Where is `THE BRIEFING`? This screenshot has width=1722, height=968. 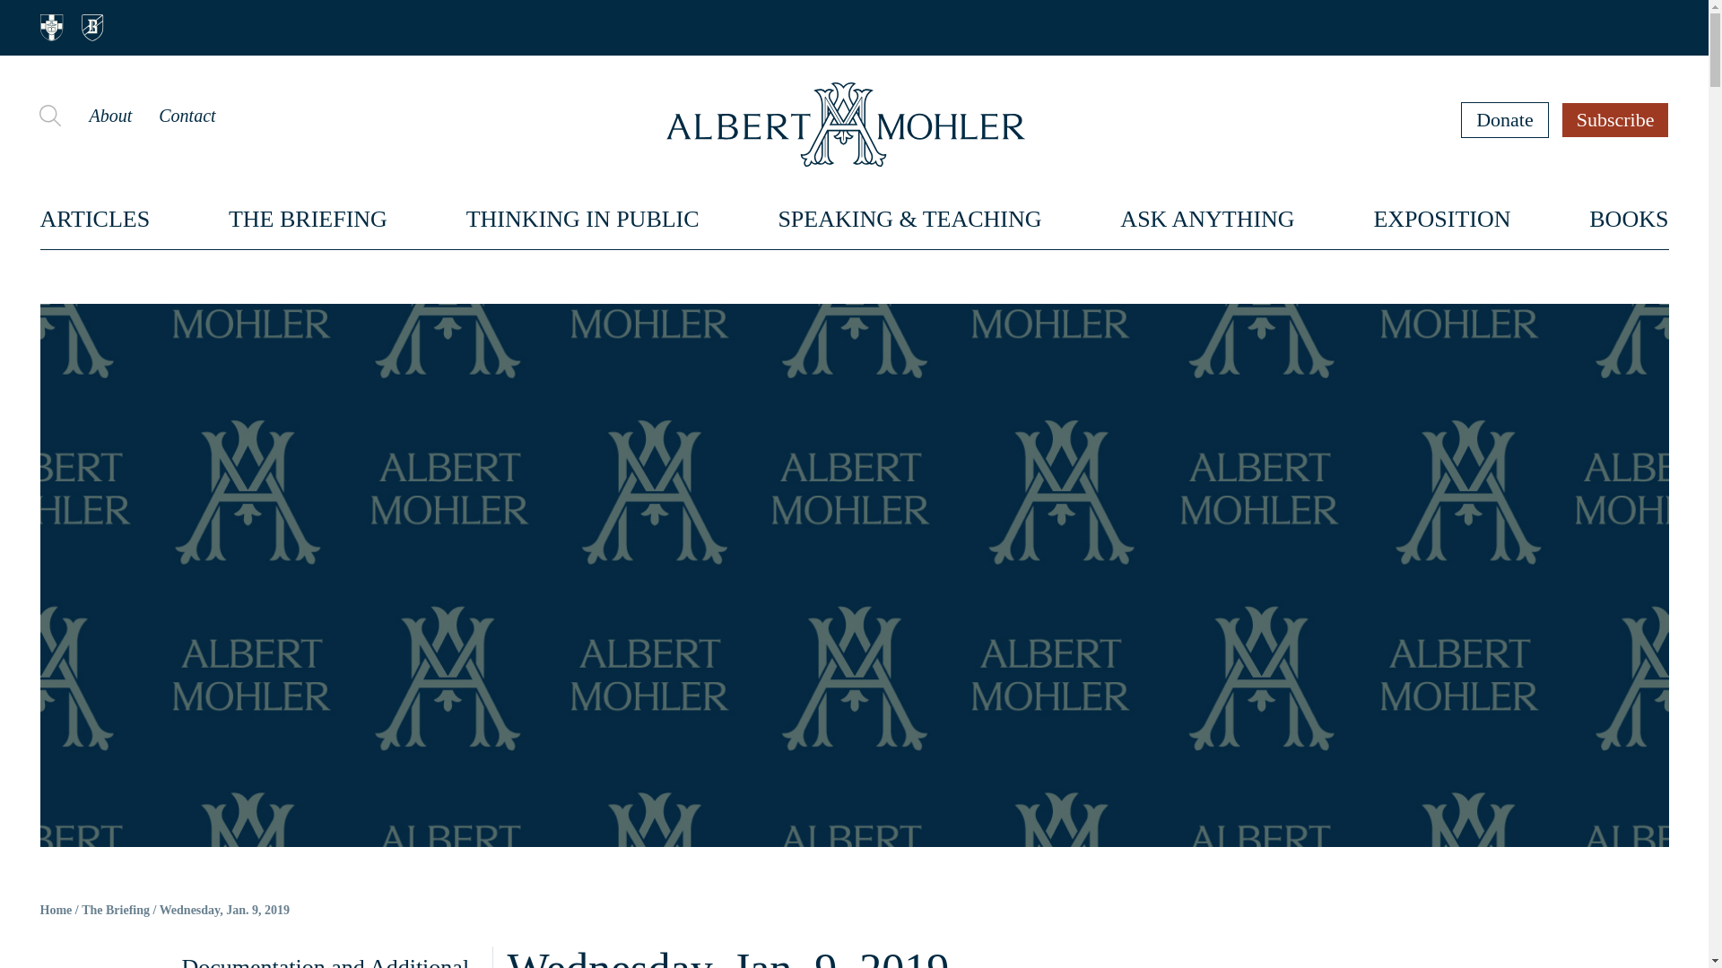
THE BRIEFING is located at coordinates (309, 219).